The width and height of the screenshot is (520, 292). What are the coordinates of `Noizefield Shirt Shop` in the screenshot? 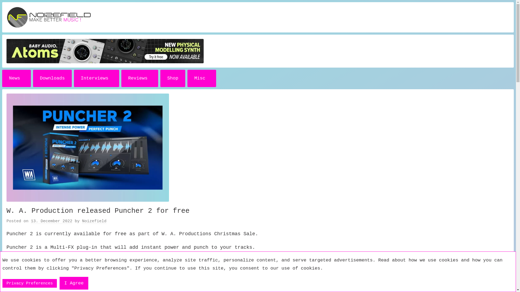 It's located at (173, 78).